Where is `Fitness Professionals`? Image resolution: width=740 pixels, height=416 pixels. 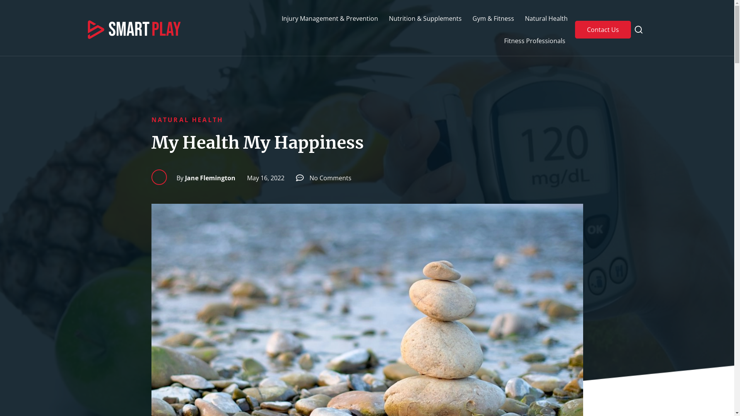 Fitness Professionals is located at coordinates (535, 41).